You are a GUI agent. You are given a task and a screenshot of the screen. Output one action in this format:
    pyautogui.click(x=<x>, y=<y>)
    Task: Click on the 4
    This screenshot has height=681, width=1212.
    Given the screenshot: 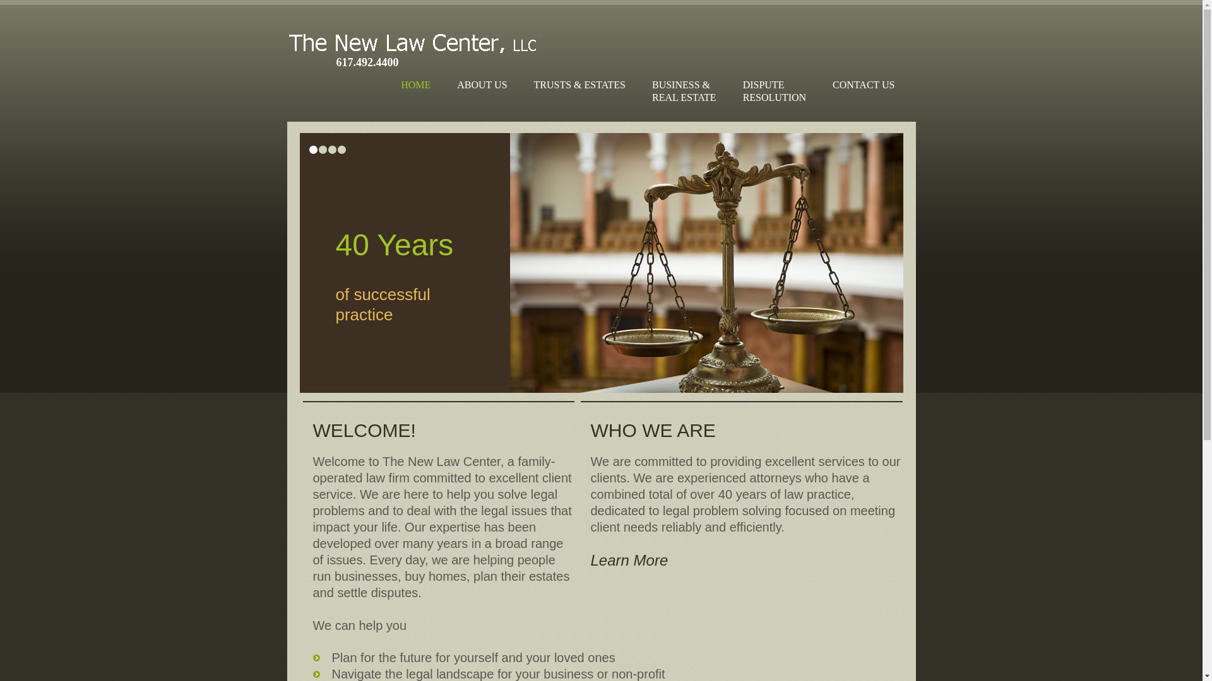 What is the action you would take?
    pyautogui.click(x=774, y=91)
    